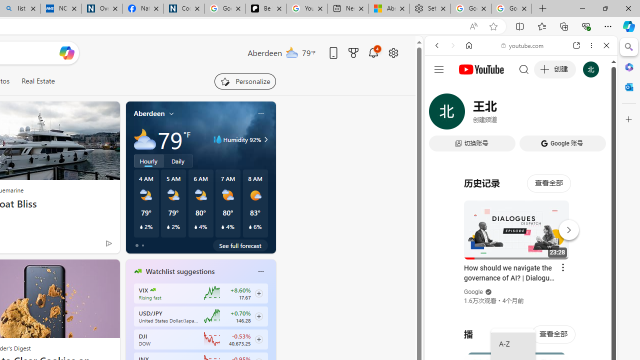 This screenshot has height=360, width=640. Describe the element at coordinates (513, 344) in the screenshot. I see `A-Z` at that location.